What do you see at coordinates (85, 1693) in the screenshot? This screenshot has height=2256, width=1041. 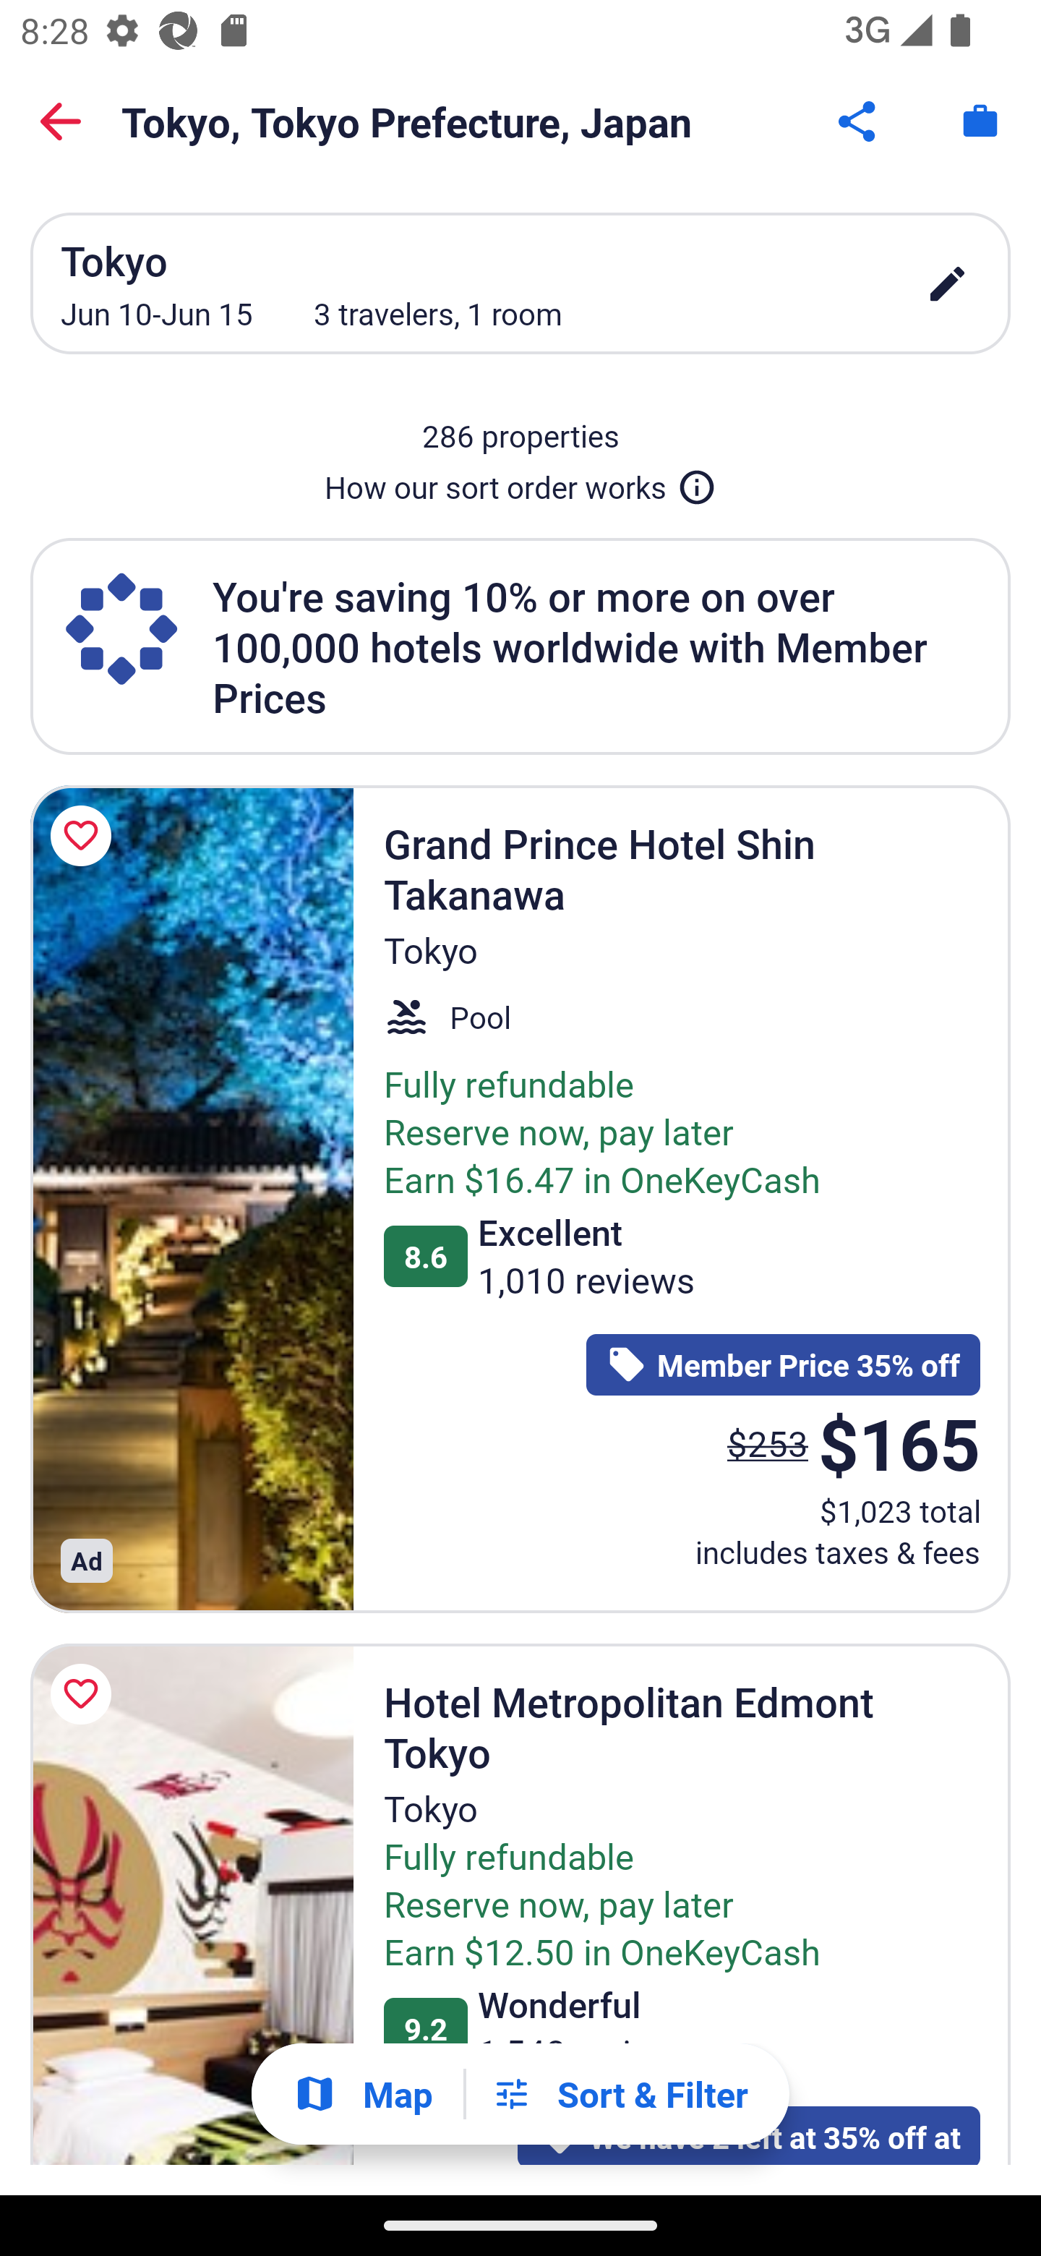 I see `Save Hotel Metropolitan Edmont Tokyo to a trip` at bounding box center [85, 1693].